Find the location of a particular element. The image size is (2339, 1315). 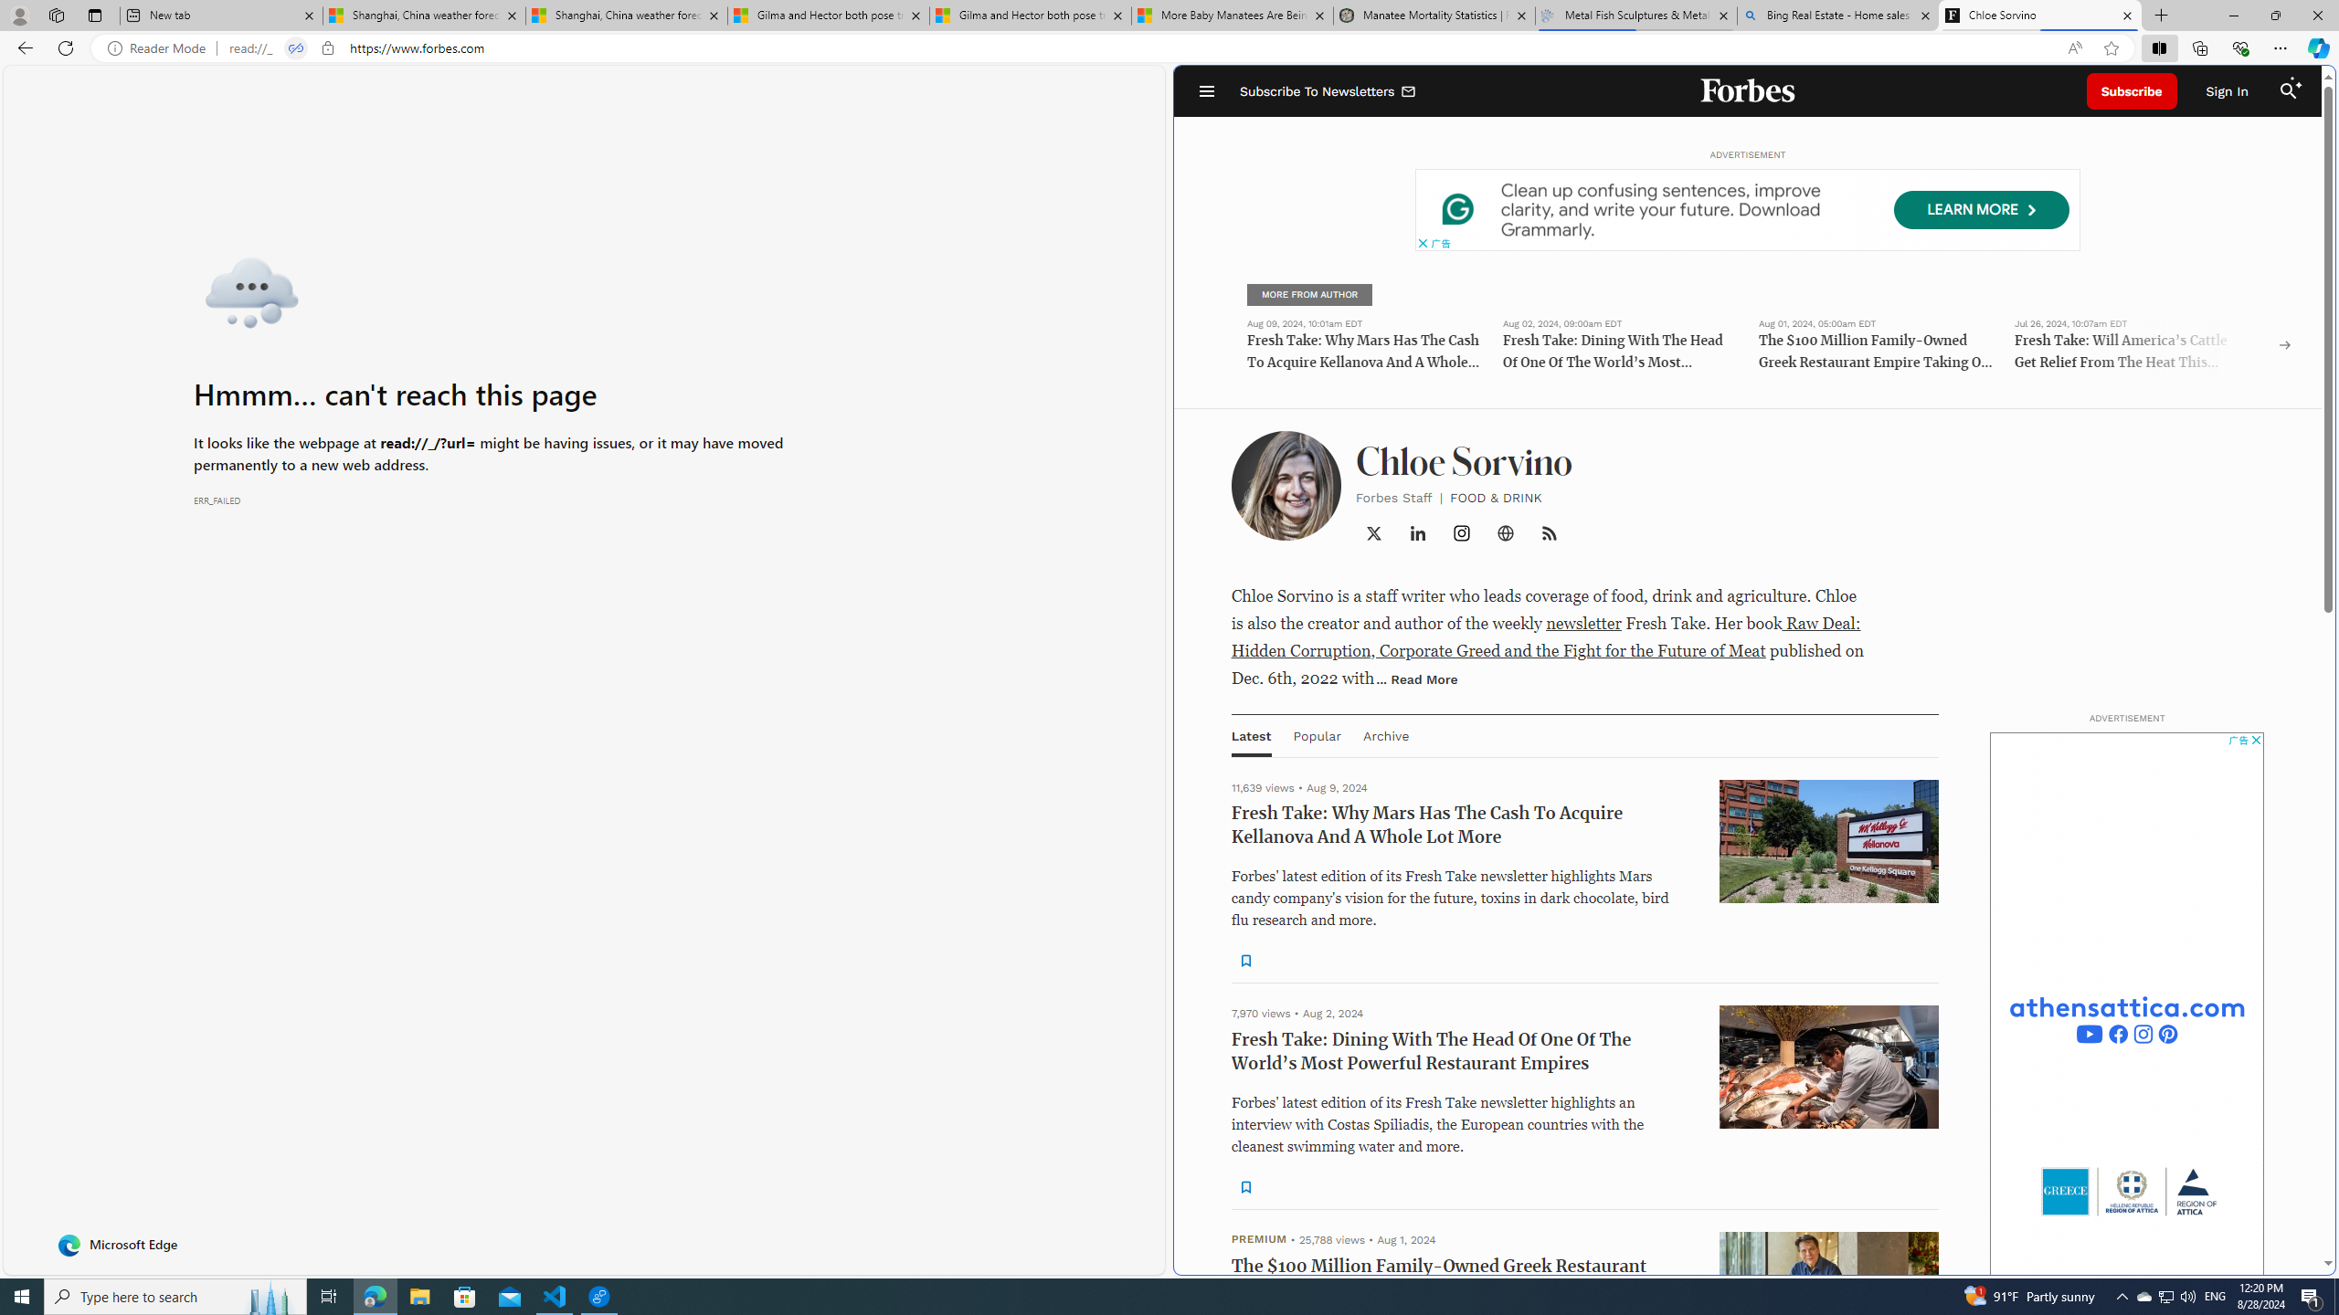

Bing Real Estate - Home sales and rental listings is located at coordinates (1836, 16).